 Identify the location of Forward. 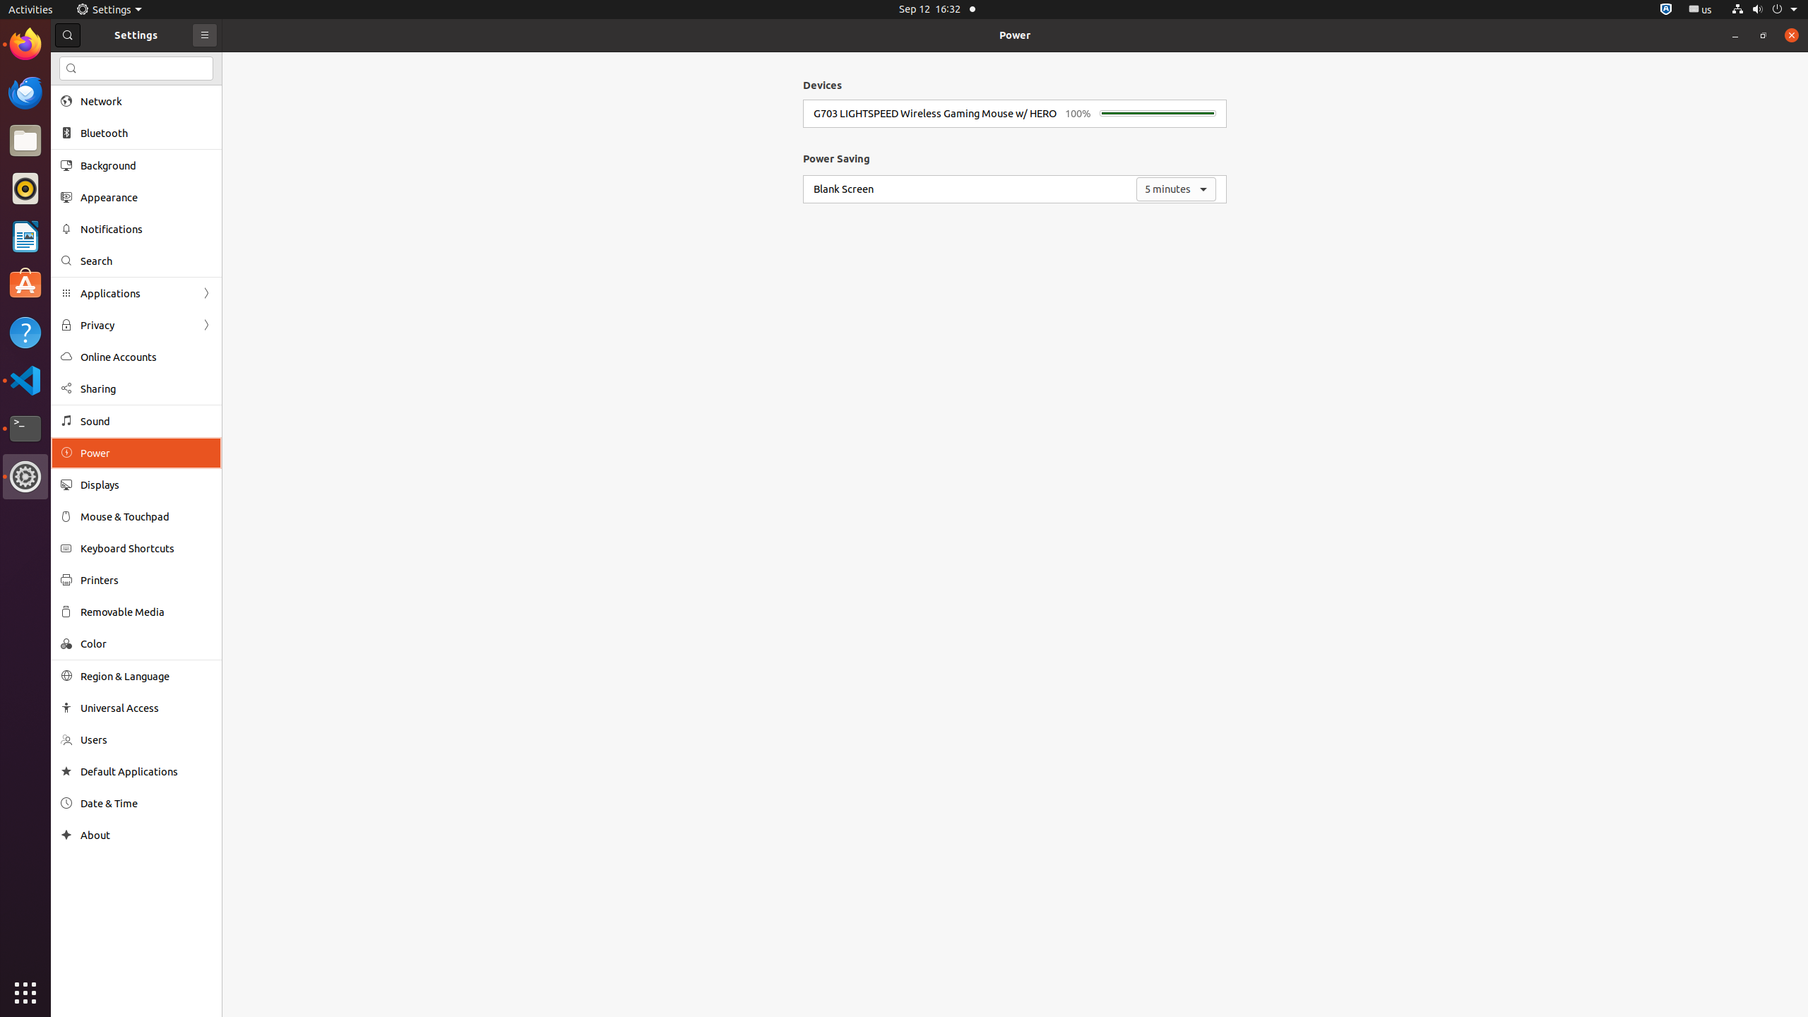
(206, 325).